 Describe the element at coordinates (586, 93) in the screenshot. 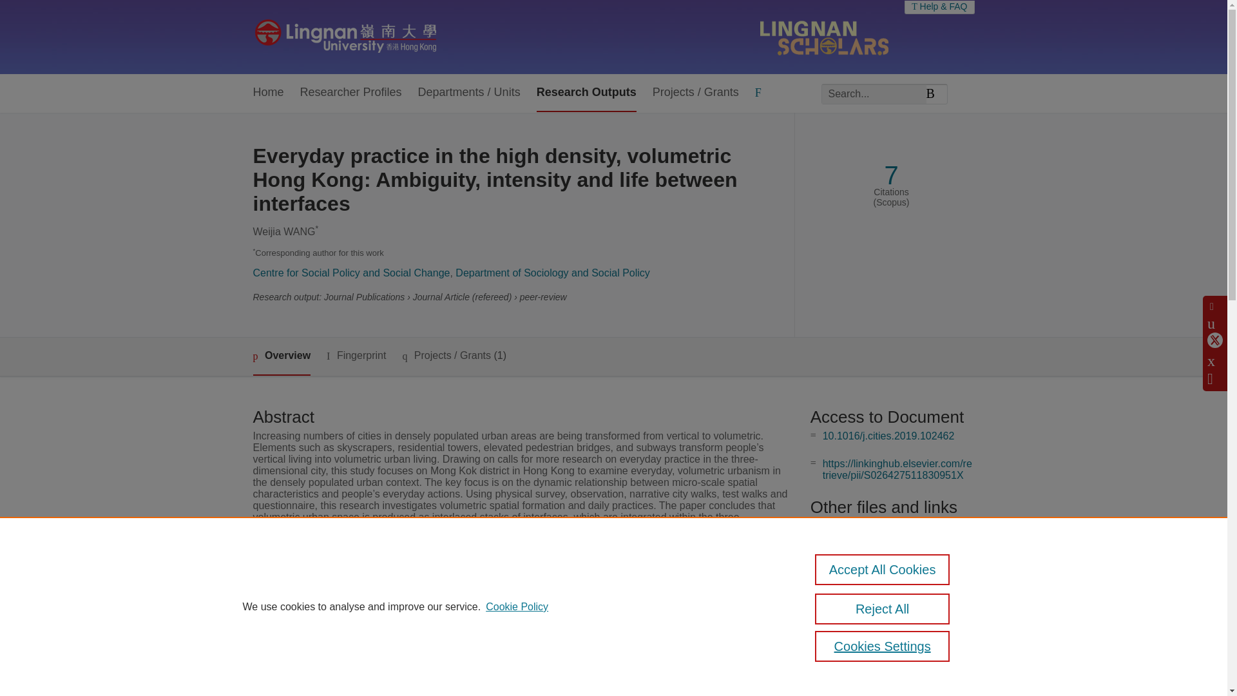

I see `Research Outputs` at that location.